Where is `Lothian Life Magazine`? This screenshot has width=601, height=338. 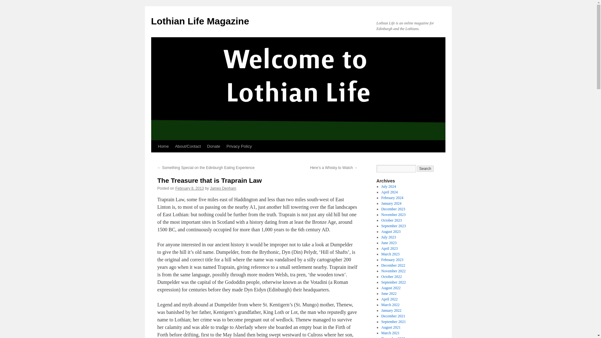
Lothian Life Magazine is located at coordinates (200, 21).